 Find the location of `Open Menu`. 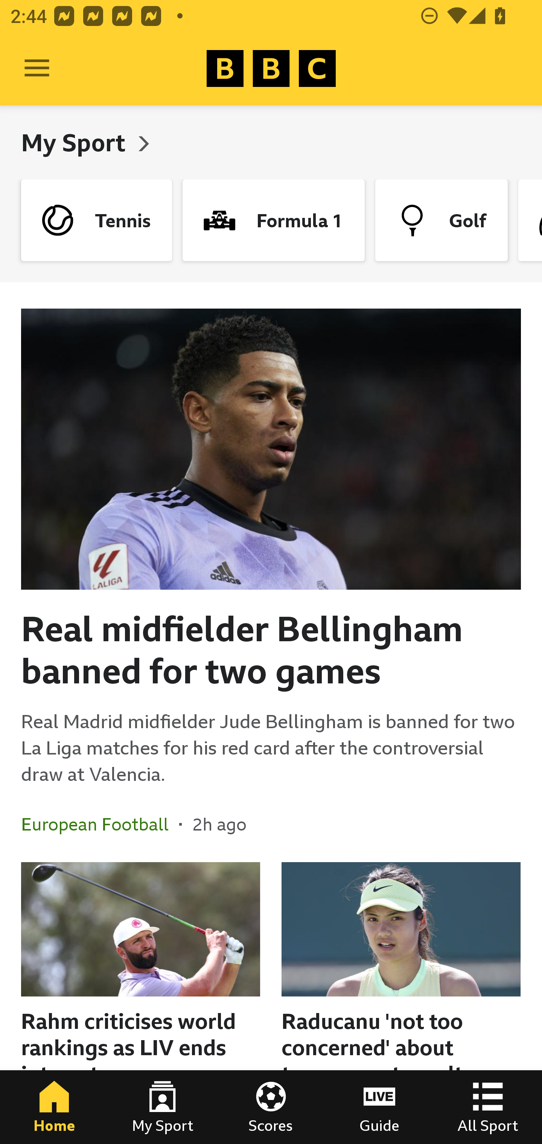

Open Menu is located at coordinates (37, 68).